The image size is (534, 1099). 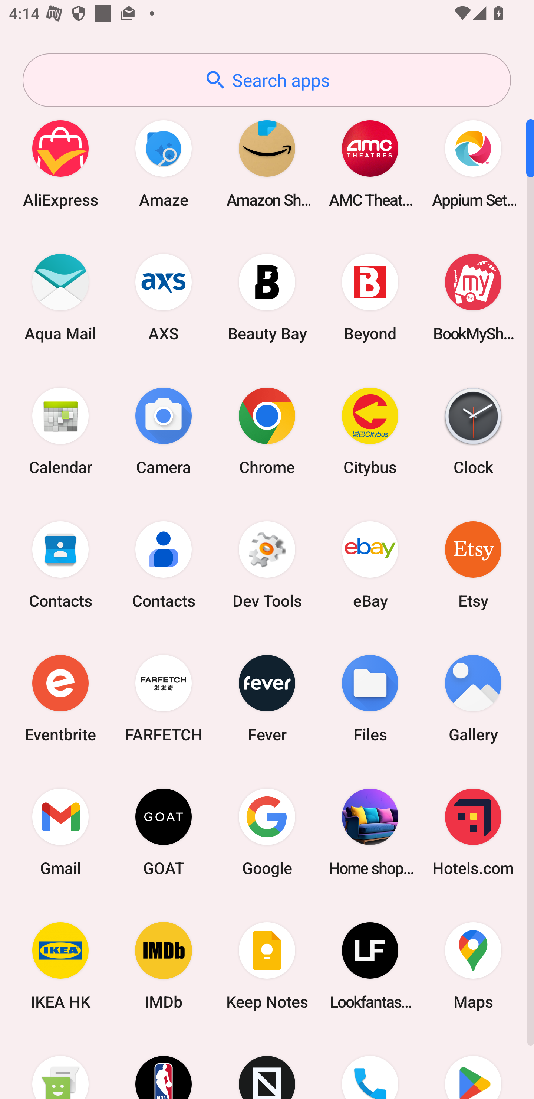 I want to click on AMC Theatres, so click(x=370, y=163).